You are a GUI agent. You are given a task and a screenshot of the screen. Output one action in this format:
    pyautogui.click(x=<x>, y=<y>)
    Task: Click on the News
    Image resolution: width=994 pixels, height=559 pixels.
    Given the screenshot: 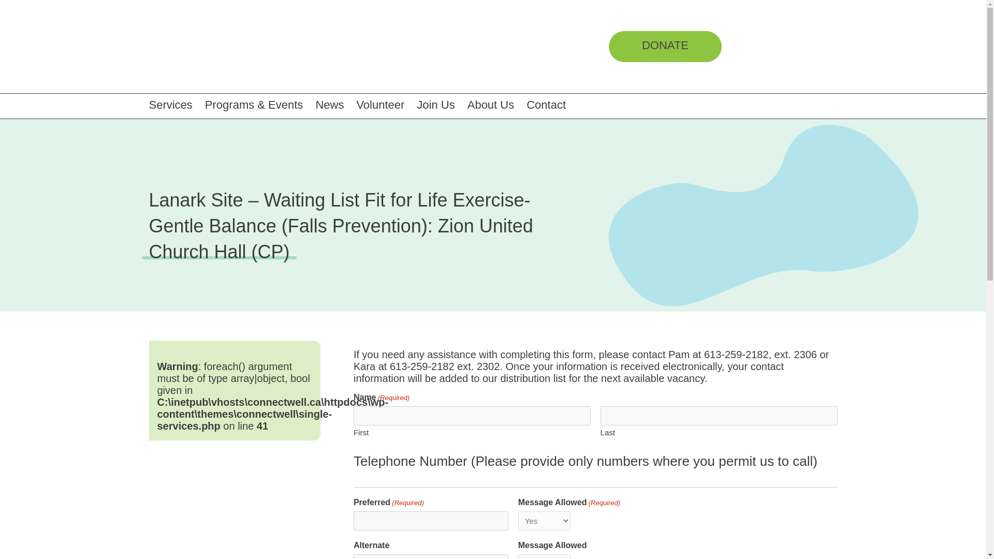 What is the action you would take?
    pyautogui.click(x=335, y=105)
    